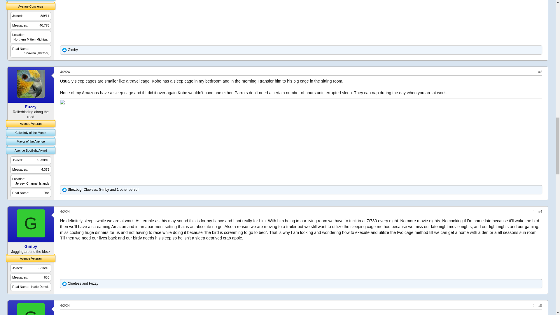 Image resolution: width=560 pixels, height=315 pixels. I want to click on Like, so click(64, 50).